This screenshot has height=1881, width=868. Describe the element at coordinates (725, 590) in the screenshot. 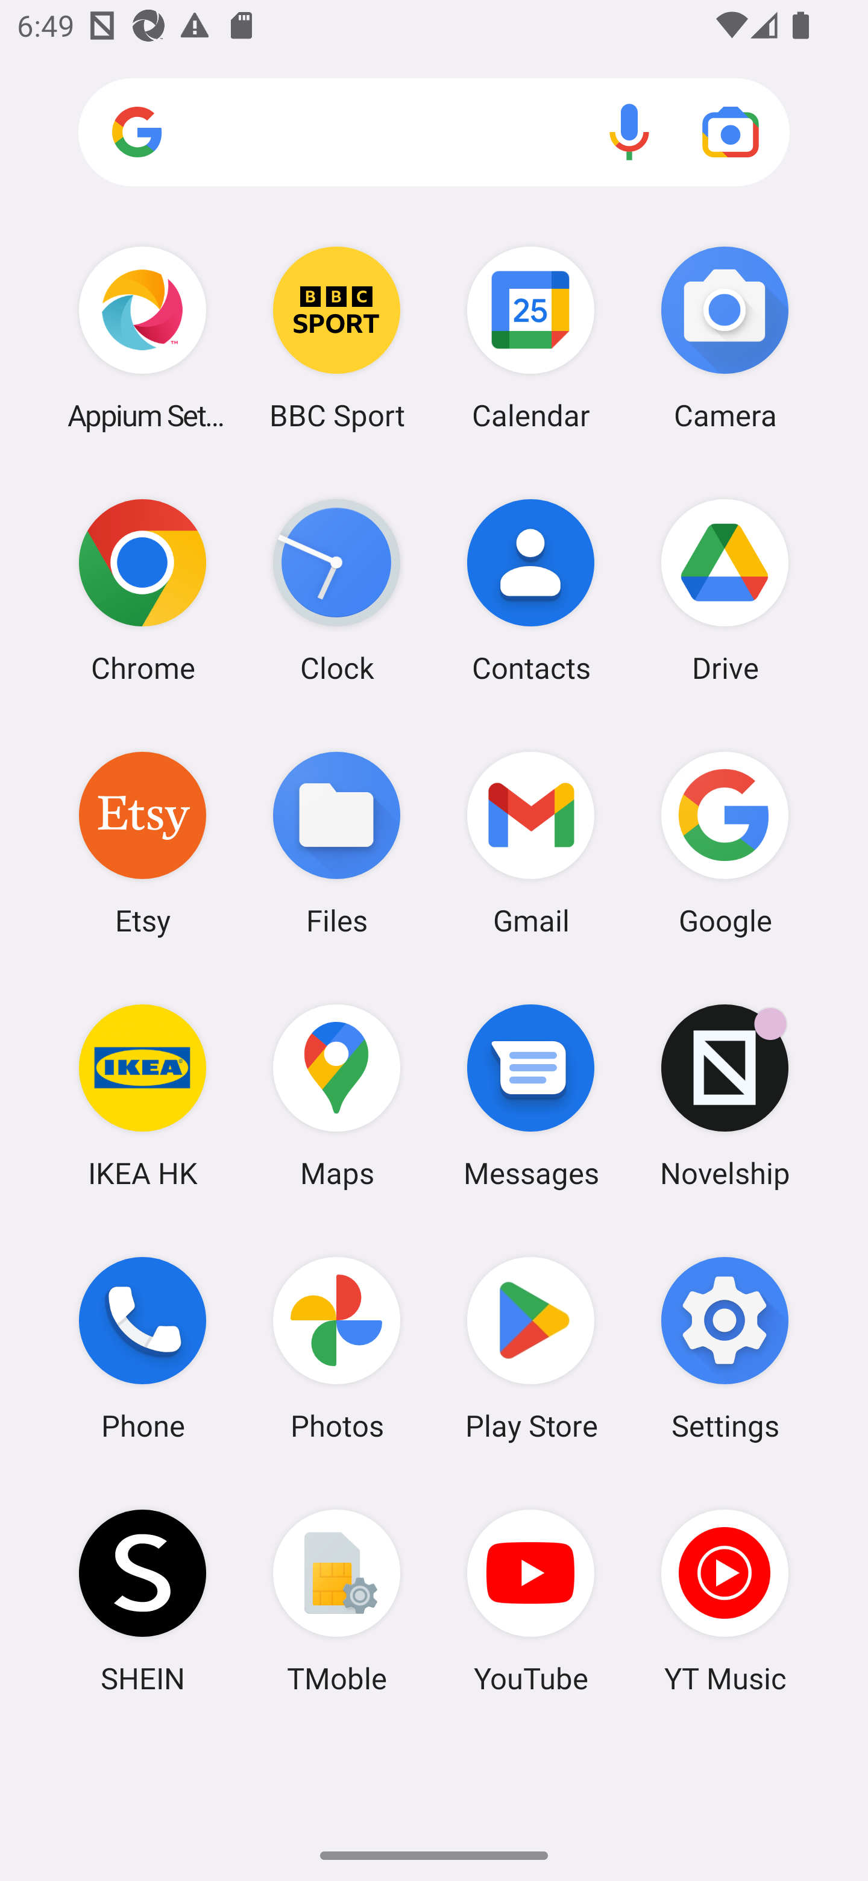

I see `Drive` at that location.